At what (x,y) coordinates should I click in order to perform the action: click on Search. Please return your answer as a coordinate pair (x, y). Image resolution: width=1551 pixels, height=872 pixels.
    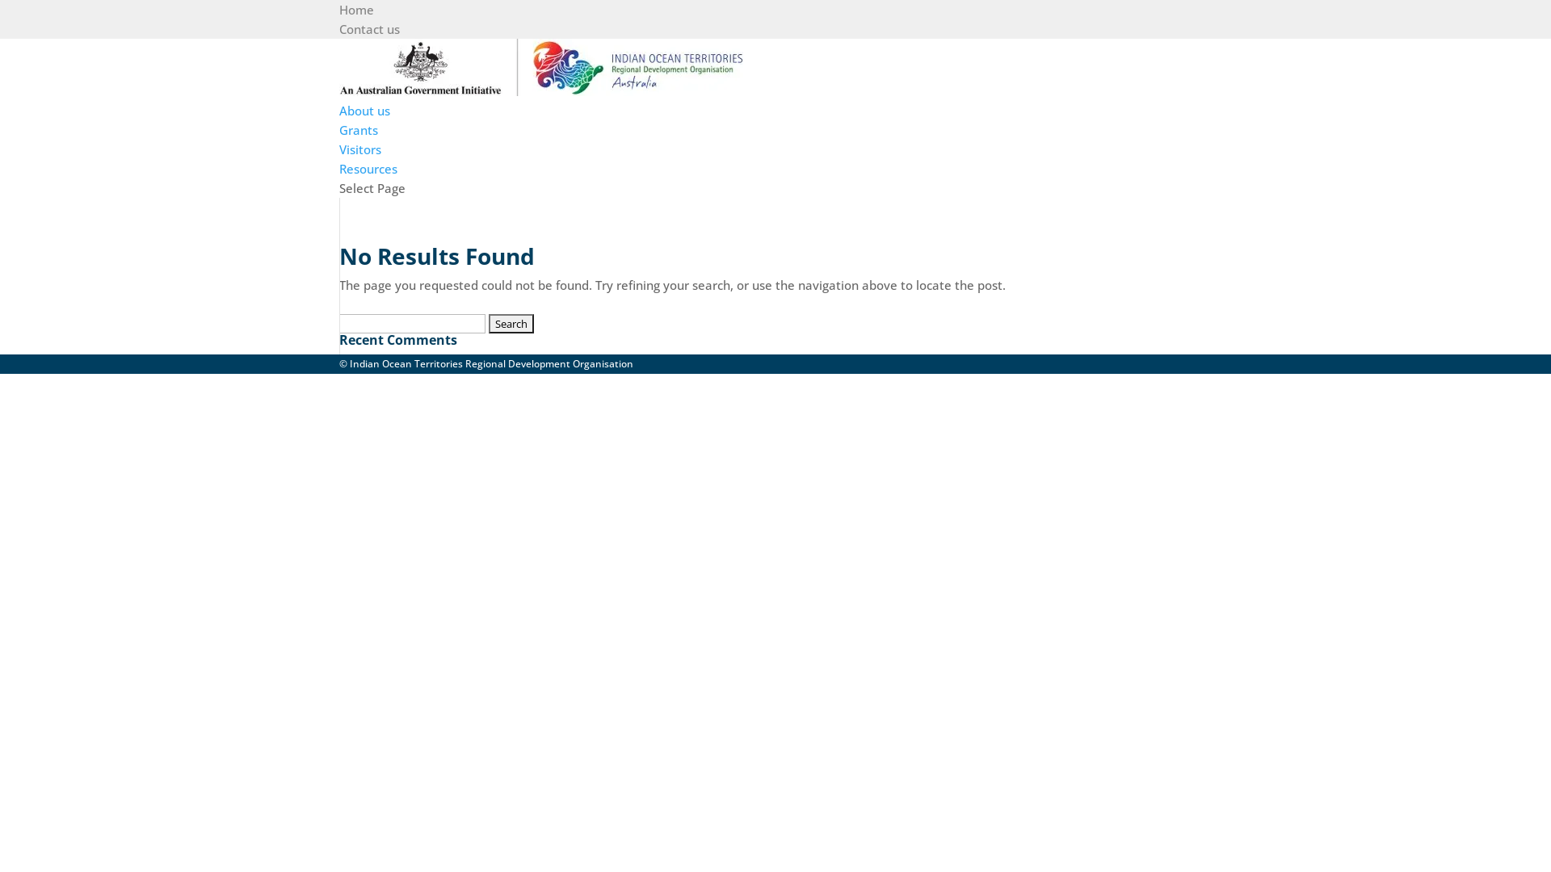
    Looking at the image, I should click on (511, 324).